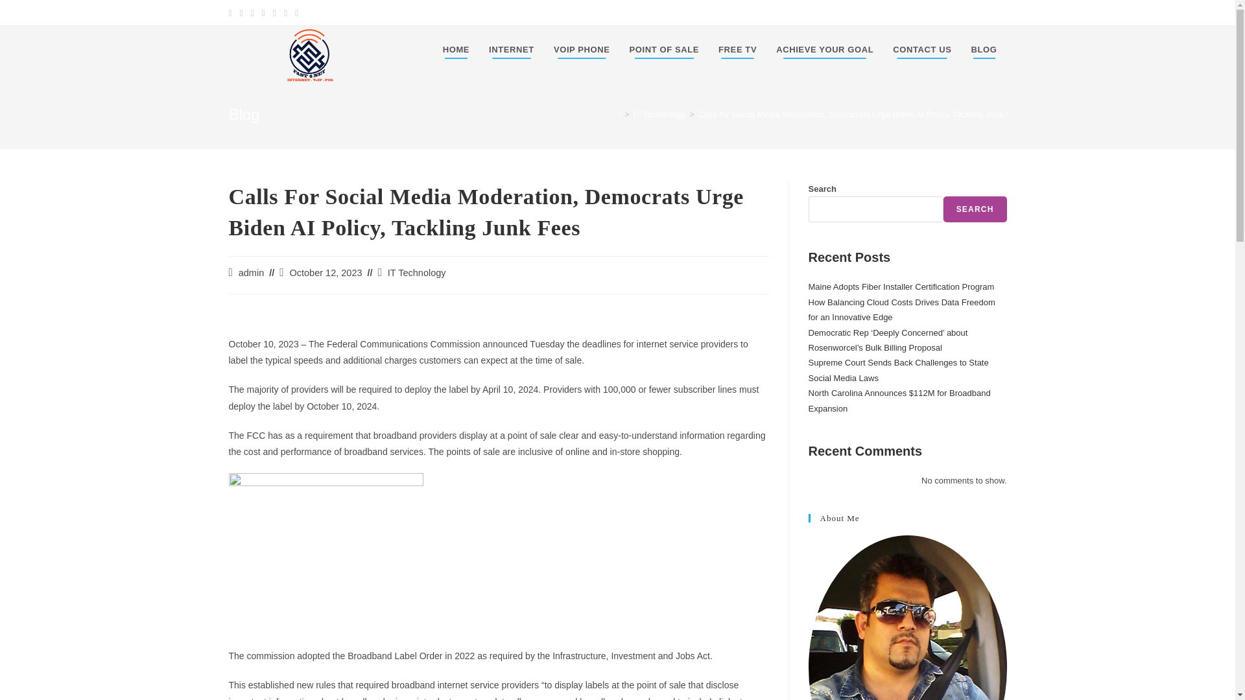  Describe the element at coordinates (582, 49) in the screenshot. I see `VOIP PHONE` at that location.